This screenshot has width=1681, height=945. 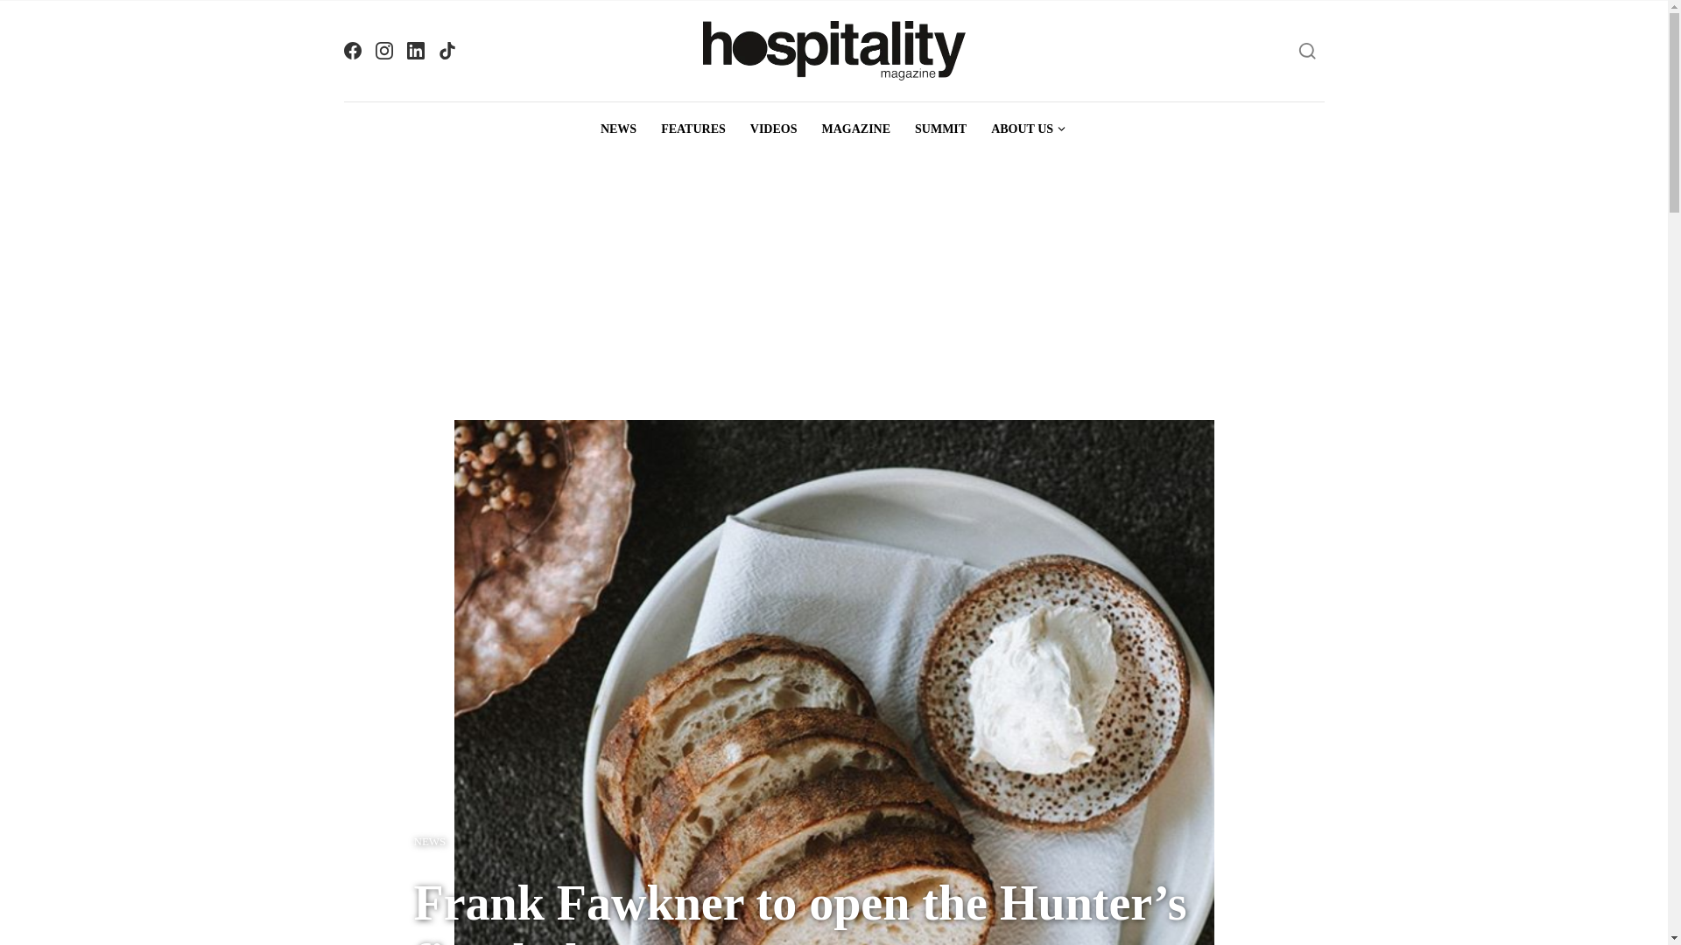 I want to click on NEWS, so click(x=618, y=129).